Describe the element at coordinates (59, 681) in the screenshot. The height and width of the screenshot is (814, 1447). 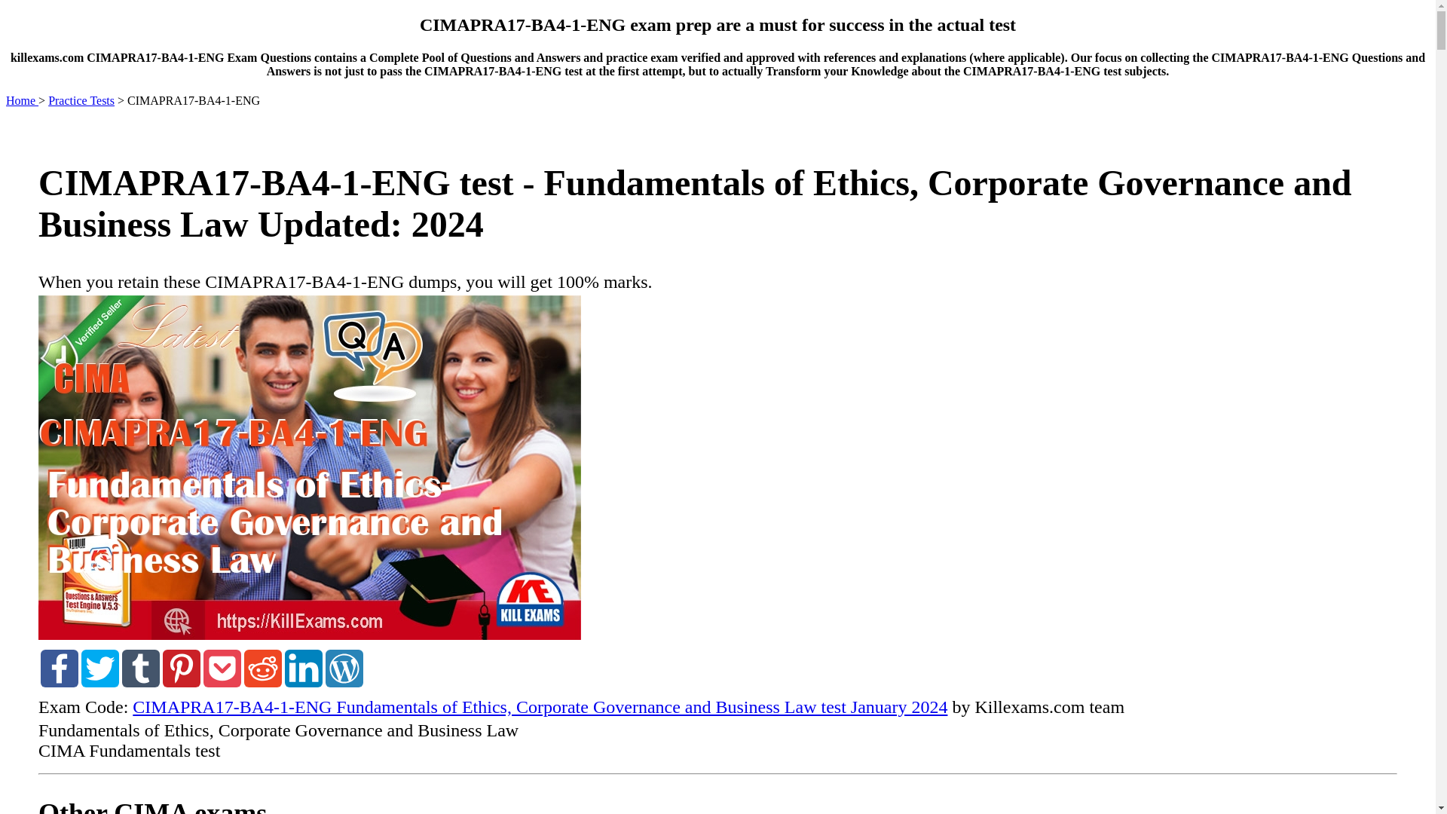
I see `Share on Facebook` at that location.